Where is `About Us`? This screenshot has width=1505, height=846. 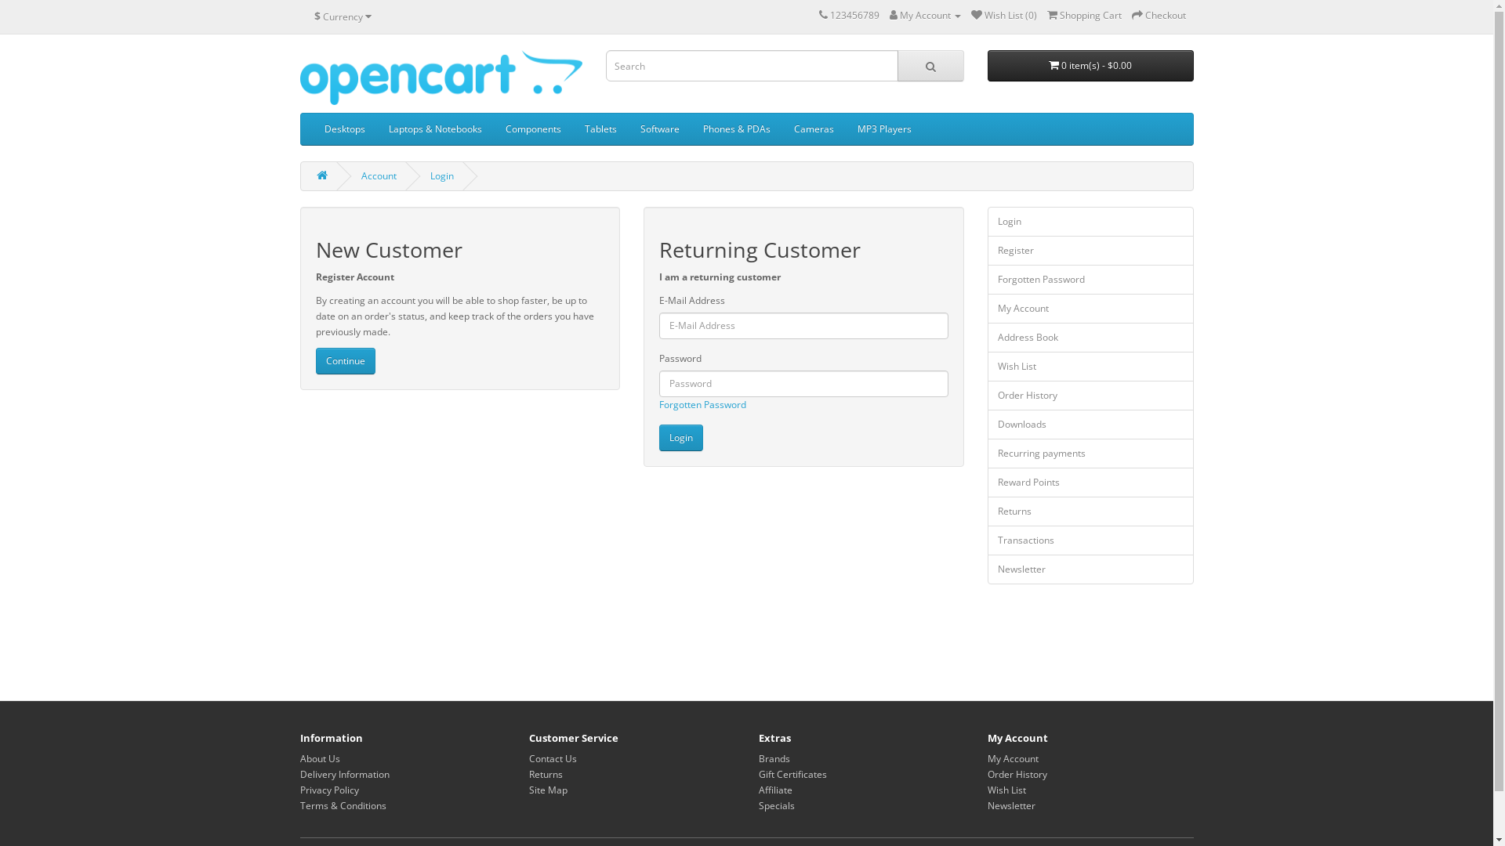
About Us is located at coordinates (320, 758).